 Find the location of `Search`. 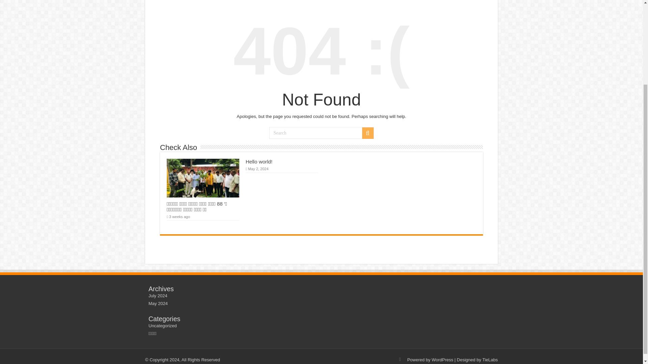

Search is located at coordinates (367, 133).